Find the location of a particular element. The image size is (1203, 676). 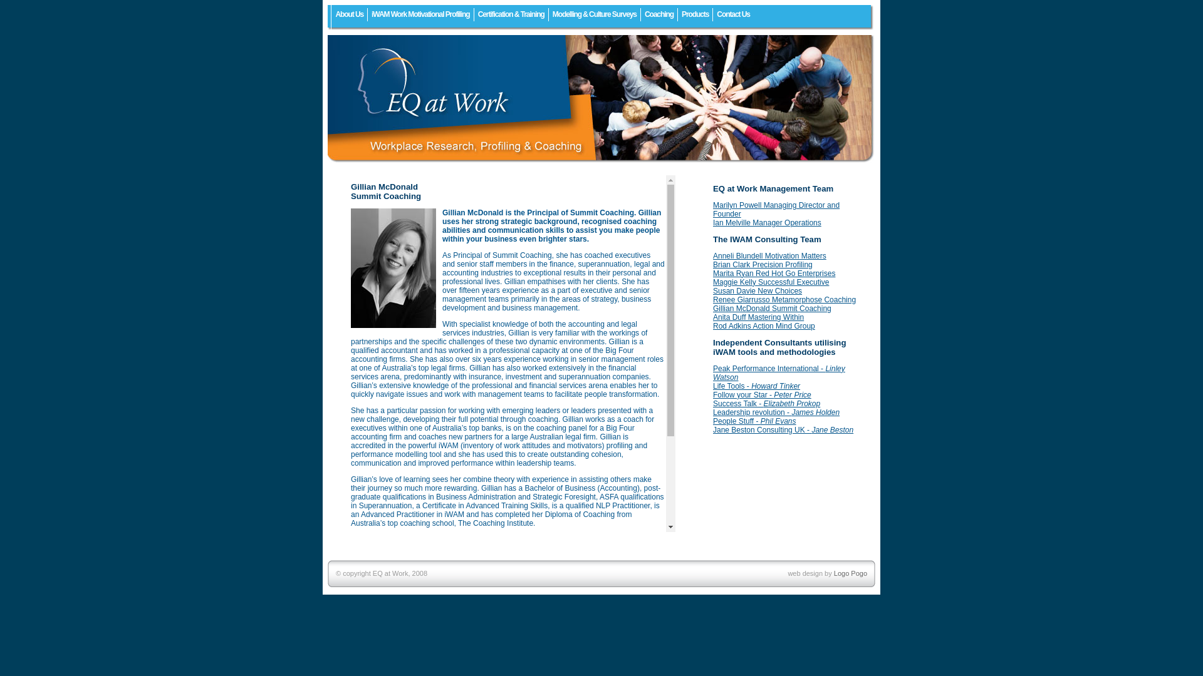

Marita Ryan Red Hot Go Enterprises is located at coordinates (774, 274).